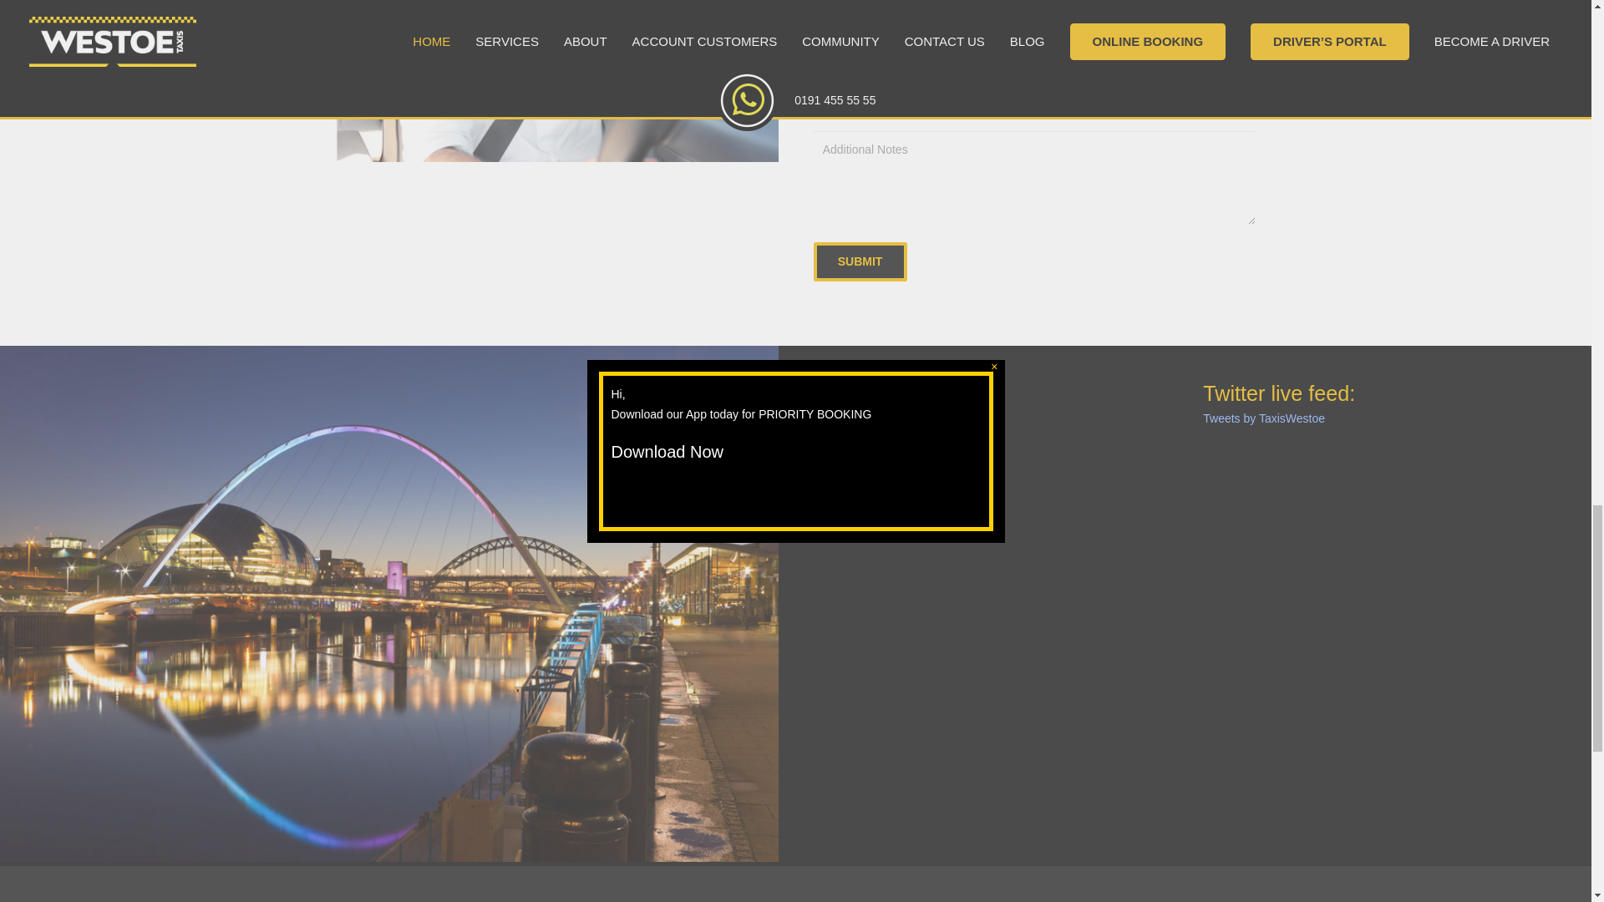  I want to click on Tweets by TaxisWestoe, so click(1263, 418).